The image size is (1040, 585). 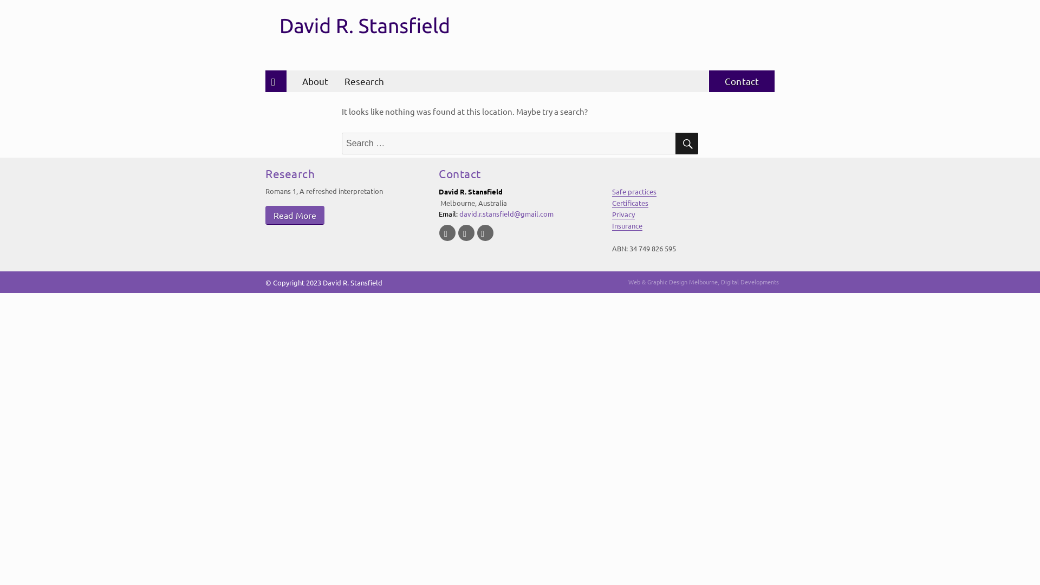 I want to click on SEARCH, so click(x=687, y=144).